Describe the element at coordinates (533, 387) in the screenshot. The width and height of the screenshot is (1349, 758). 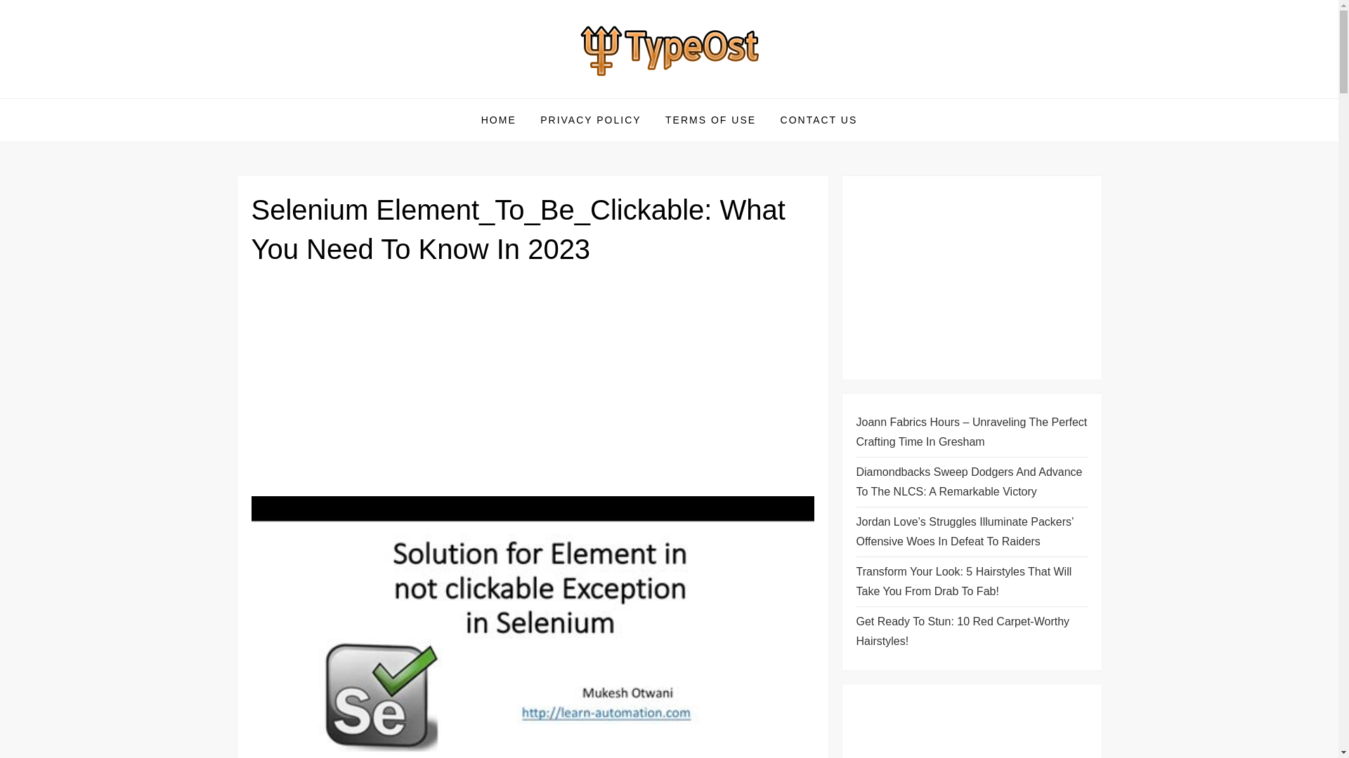
I see `Advertisement` at that location.